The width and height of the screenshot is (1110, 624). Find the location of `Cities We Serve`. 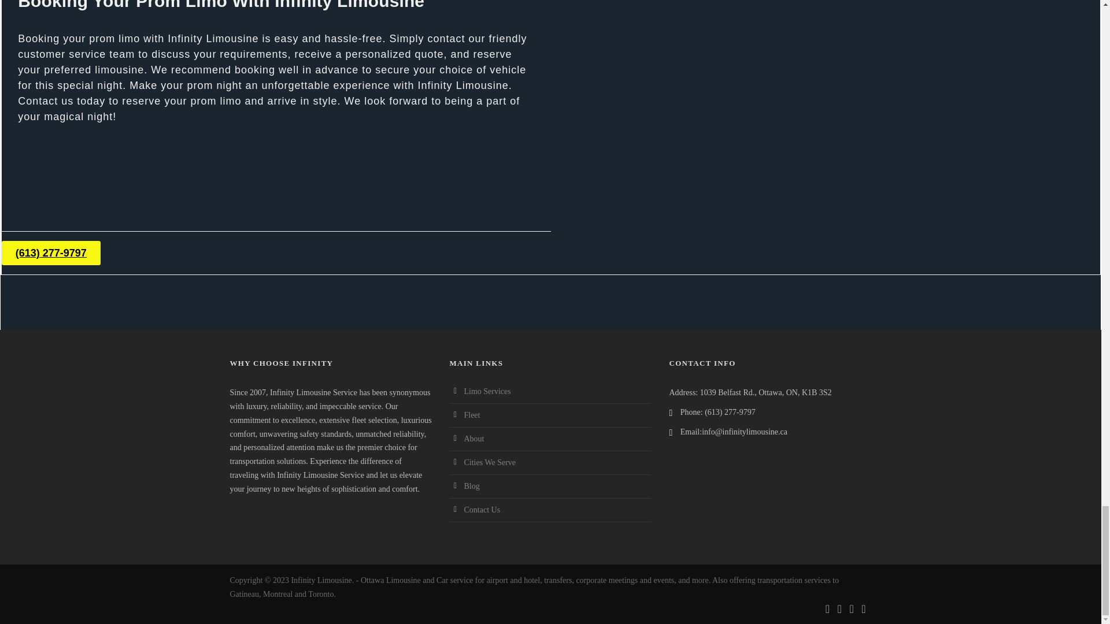

Cities We Serve is located at coordinates (490, 462).